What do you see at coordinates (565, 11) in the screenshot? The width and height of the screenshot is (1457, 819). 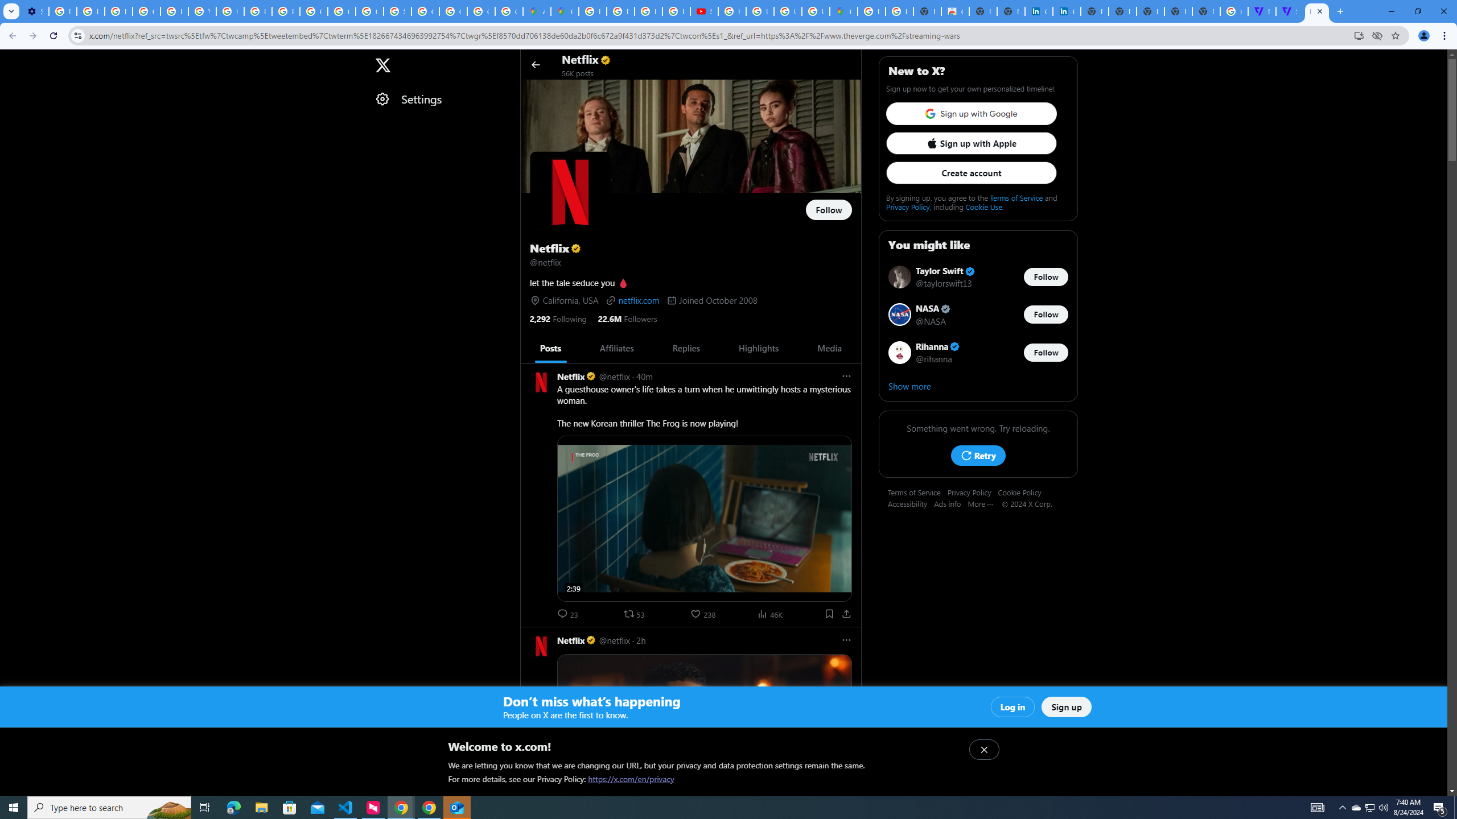 I see `Google Maps` at bounding box center [565, 11].